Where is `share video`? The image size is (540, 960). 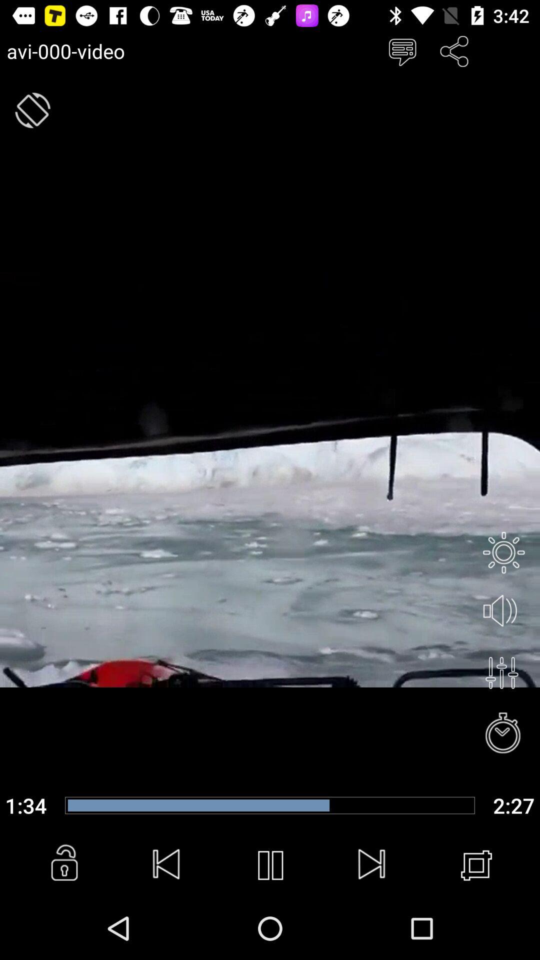
share video is located at coordinates (454, 51).